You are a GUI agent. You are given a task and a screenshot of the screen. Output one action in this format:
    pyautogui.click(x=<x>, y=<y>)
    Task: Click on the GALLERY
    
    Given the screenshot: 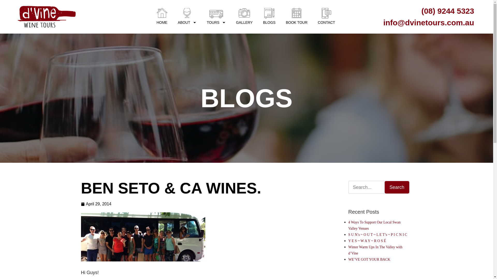 What is the action you would take?
    pyautogui.click(x=244, y=22)
    